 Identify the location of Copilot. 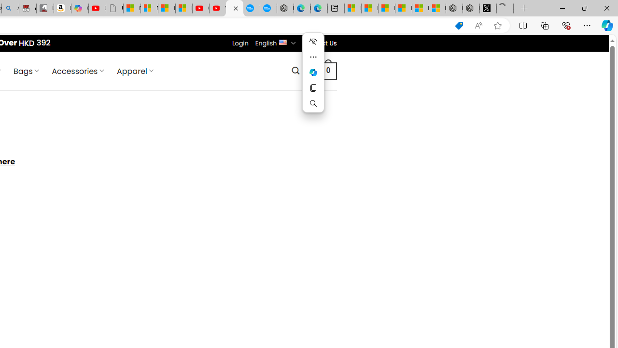
(80, 9).